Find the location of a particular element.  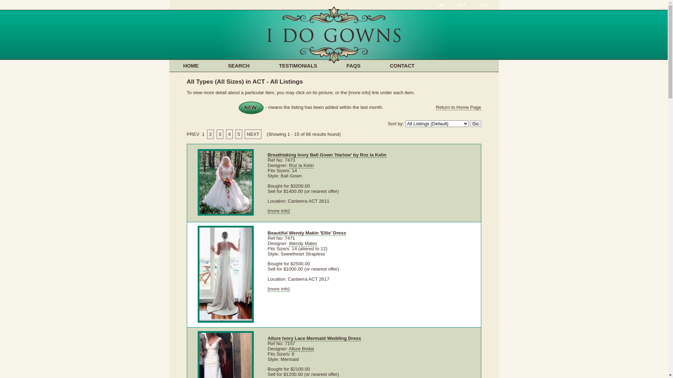

Allure Bridal is located at coordinates (301, 349).